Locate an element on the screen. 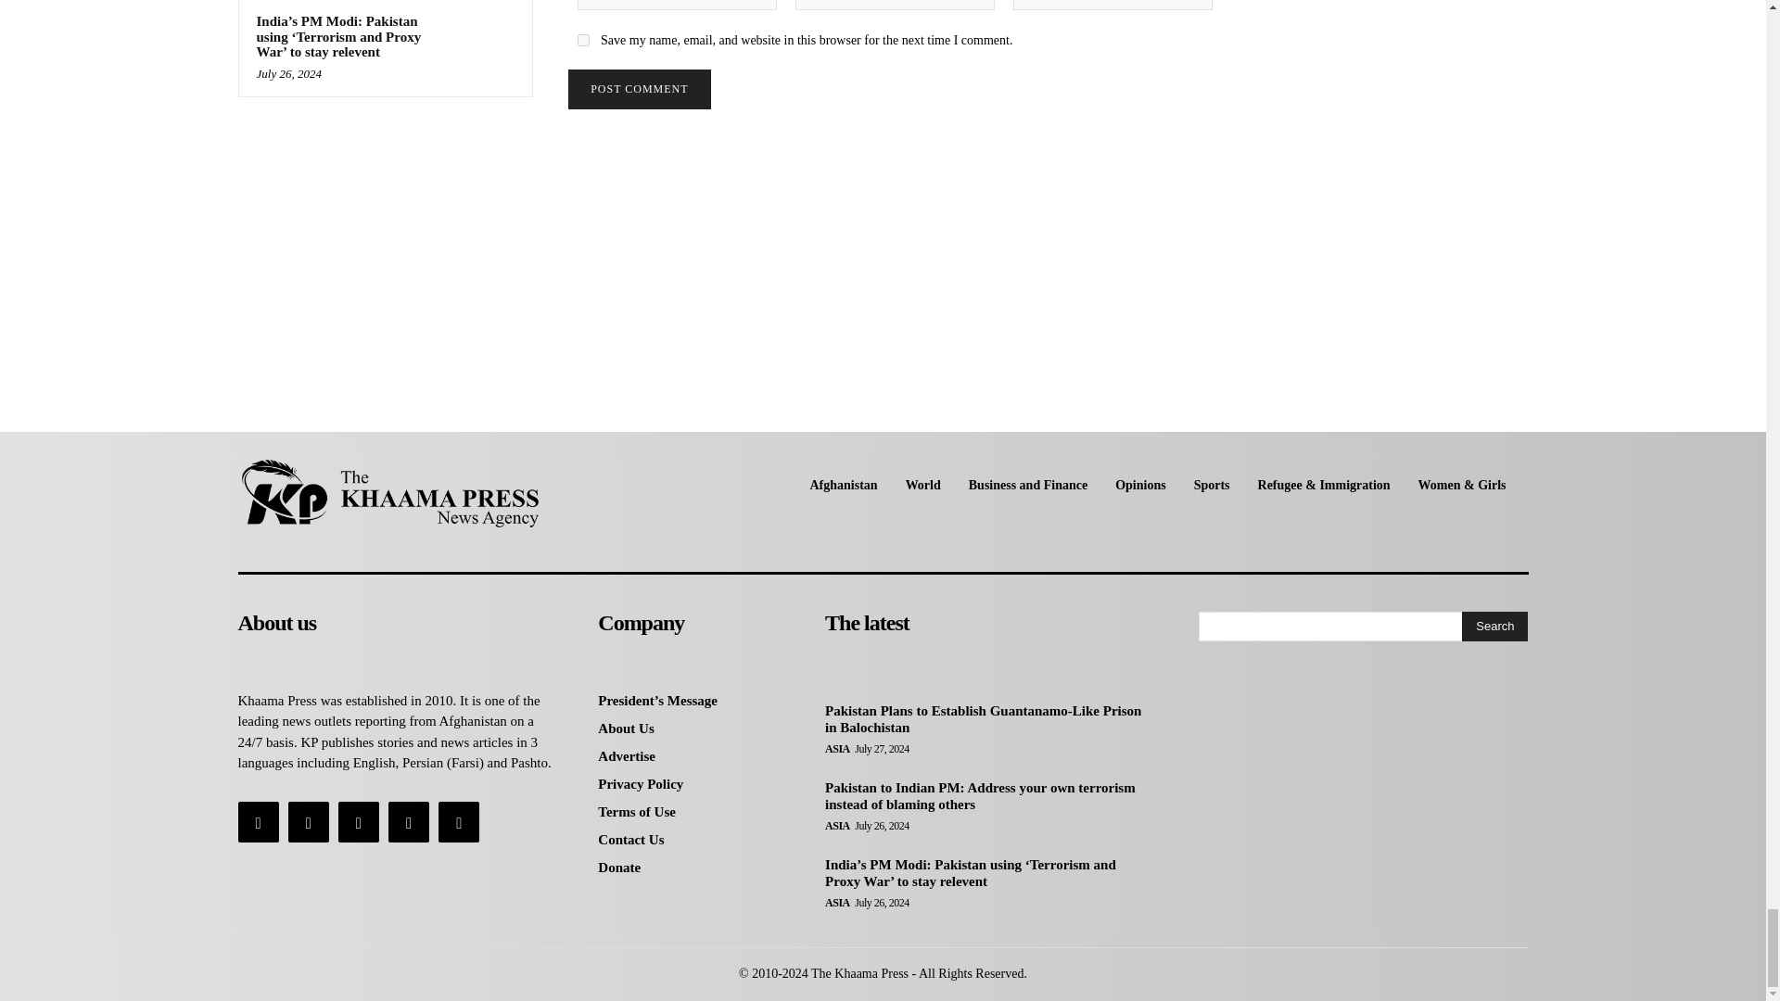 Image resolution: width=1780 pixels, height=1001 pixels. Post Comment is located at coordinates (639, 89).